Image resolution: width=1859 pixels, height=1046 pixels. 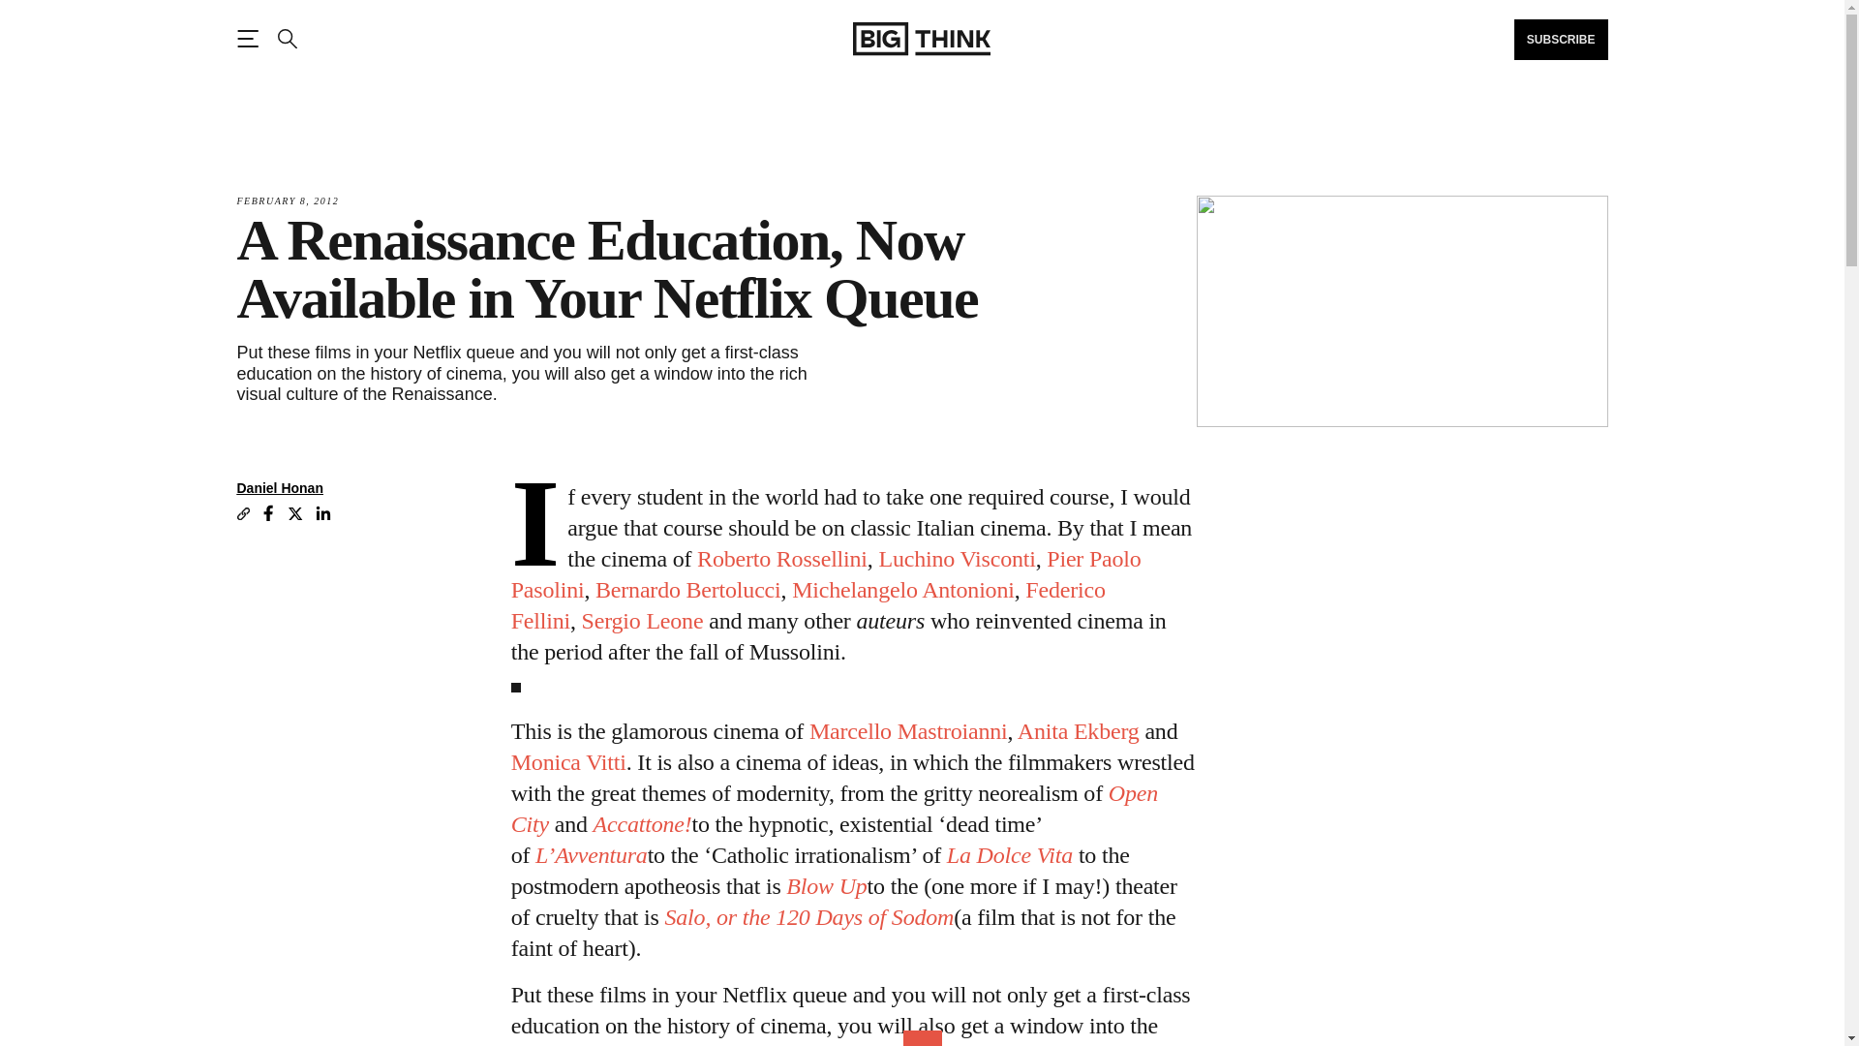 What do you see at coordinates (808, 605) in the screenshot?
I see `Federico Fellini` at bounding box center [808, 605].